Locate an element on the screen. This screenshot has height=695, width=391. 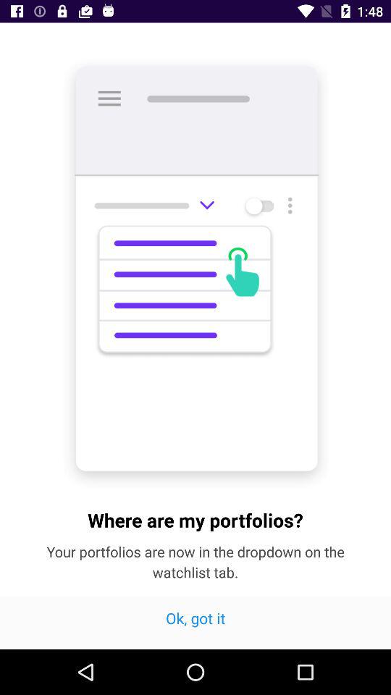
press ok, got it item is located at coordinates (195, 623).